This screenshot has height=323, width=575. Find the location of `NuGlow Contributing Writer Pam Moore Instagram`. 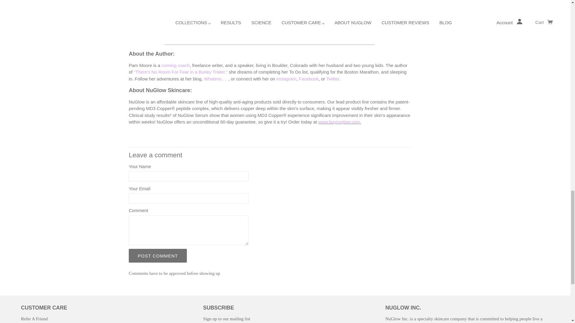

NuGlow Contributing Writer Pam Moore Instagram is located at coordinates (286, 79).